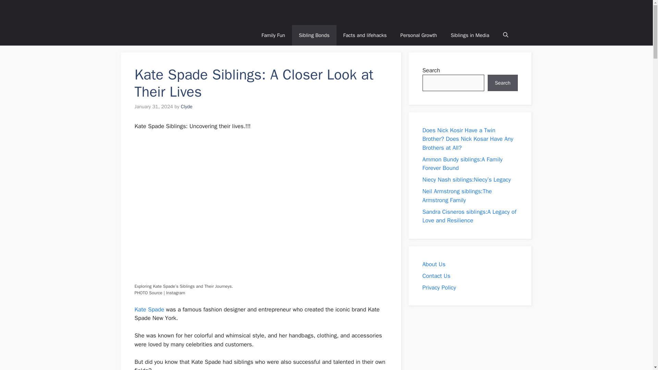 This screenshot has height=370, width=658. Describe the element at coordinates (445, 11) in the screenshot. I see `Siblingspedia` at that location.